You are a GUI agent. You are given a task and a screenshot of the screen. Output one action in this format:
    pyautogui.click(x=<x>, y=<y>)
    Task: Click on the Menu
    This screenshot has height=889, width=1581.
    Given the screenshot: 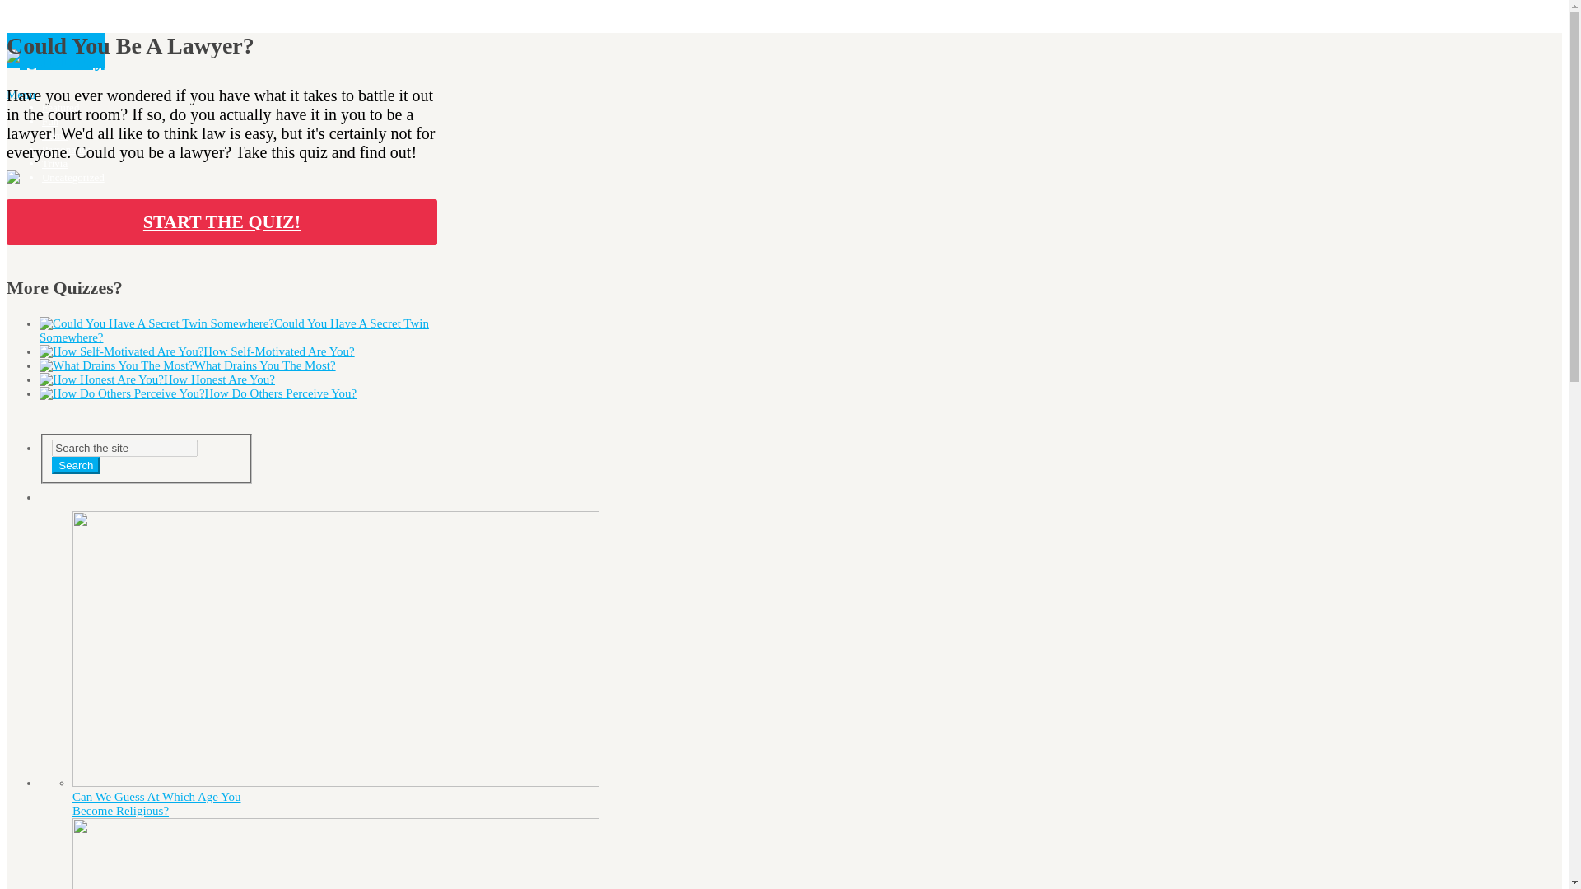 What is the action you would take?
    pyautogui.click(x=20, y=95)
    